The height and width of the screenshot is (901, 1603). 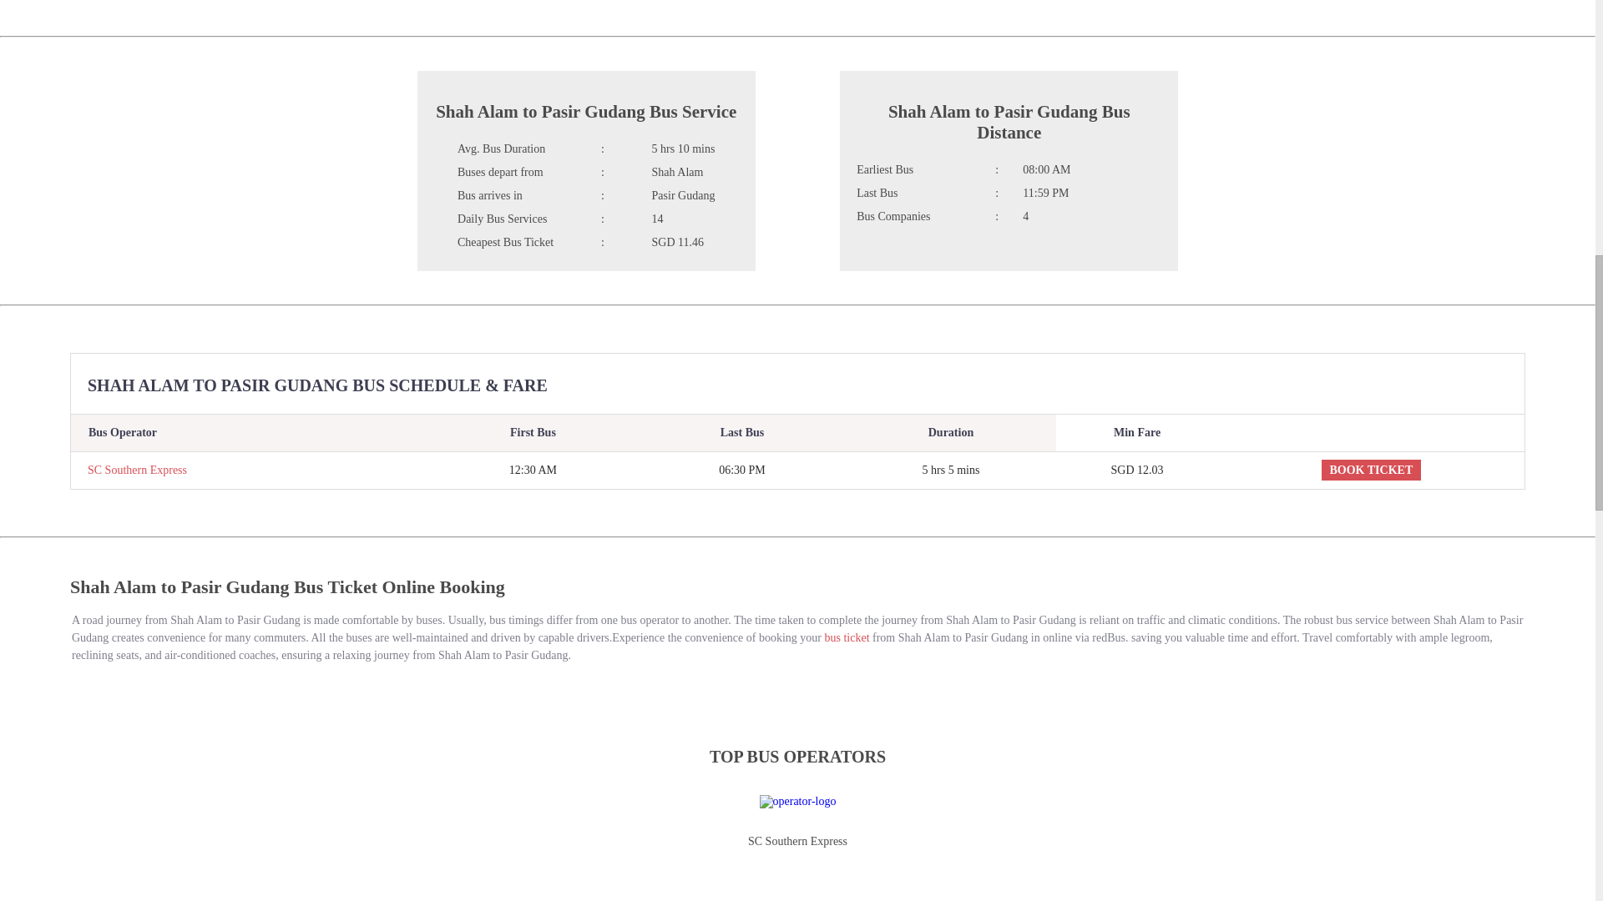 I want to click on SC Southern Express, so click(x=129, y=471).